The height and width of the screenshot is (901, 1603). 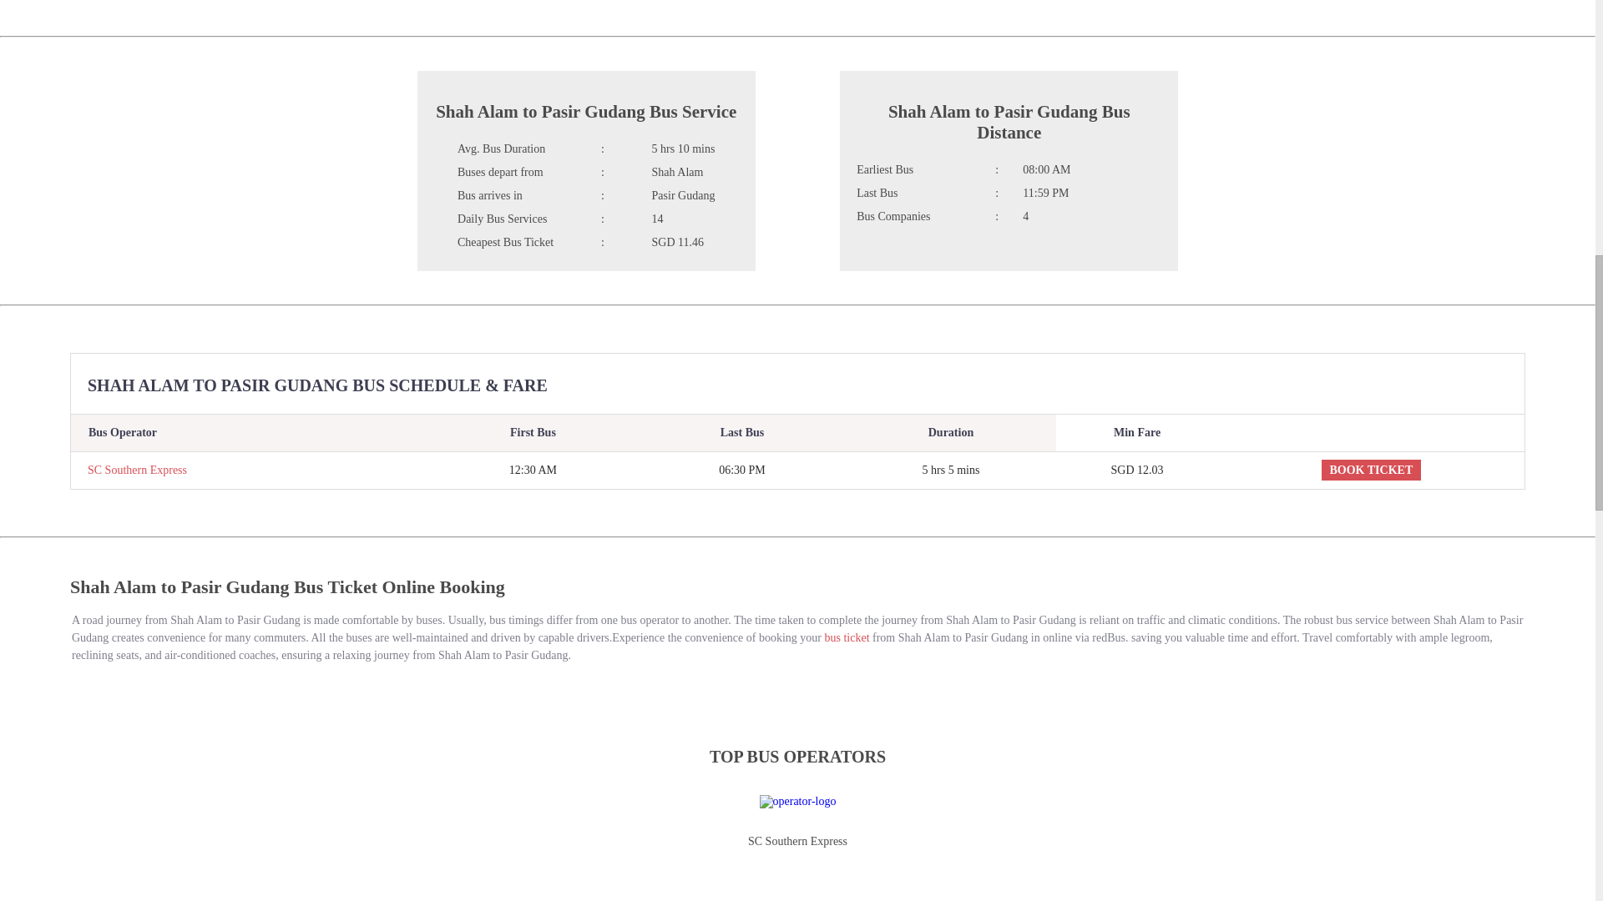 I want to click on SC Southern Express, so click(x=129, y=471).